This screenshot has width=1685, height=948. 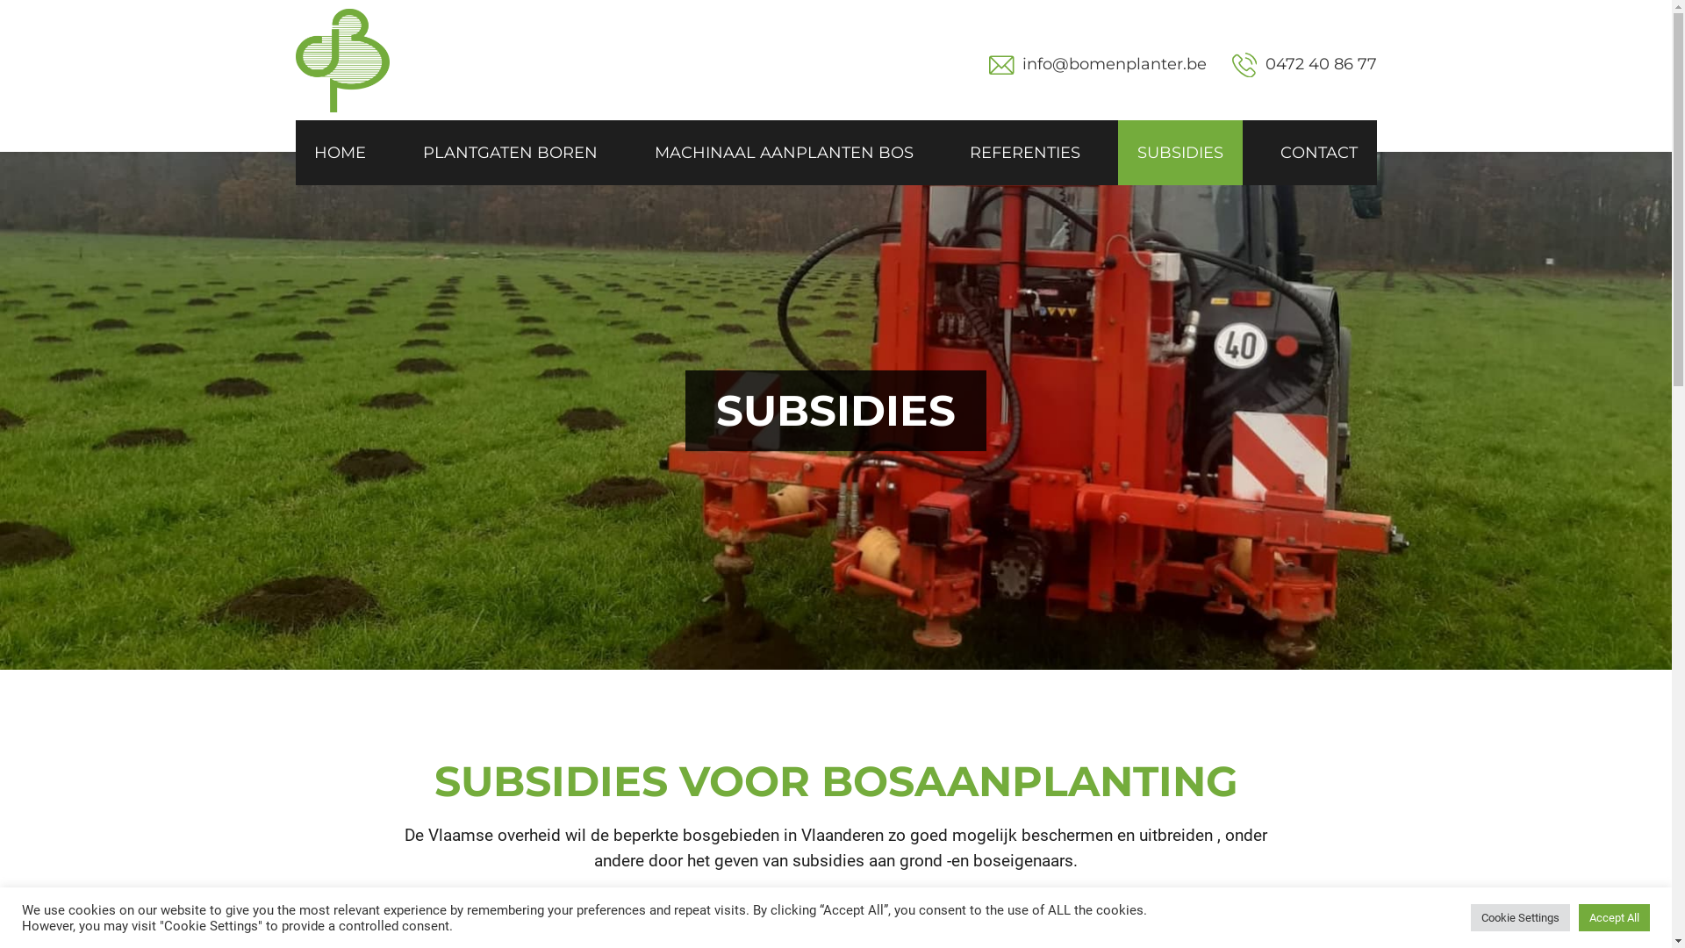 What do you see at coordinates (1115, 65) in the screenshot?
I see `info@bomenplanter.be` at bounding box center [1115, 65].